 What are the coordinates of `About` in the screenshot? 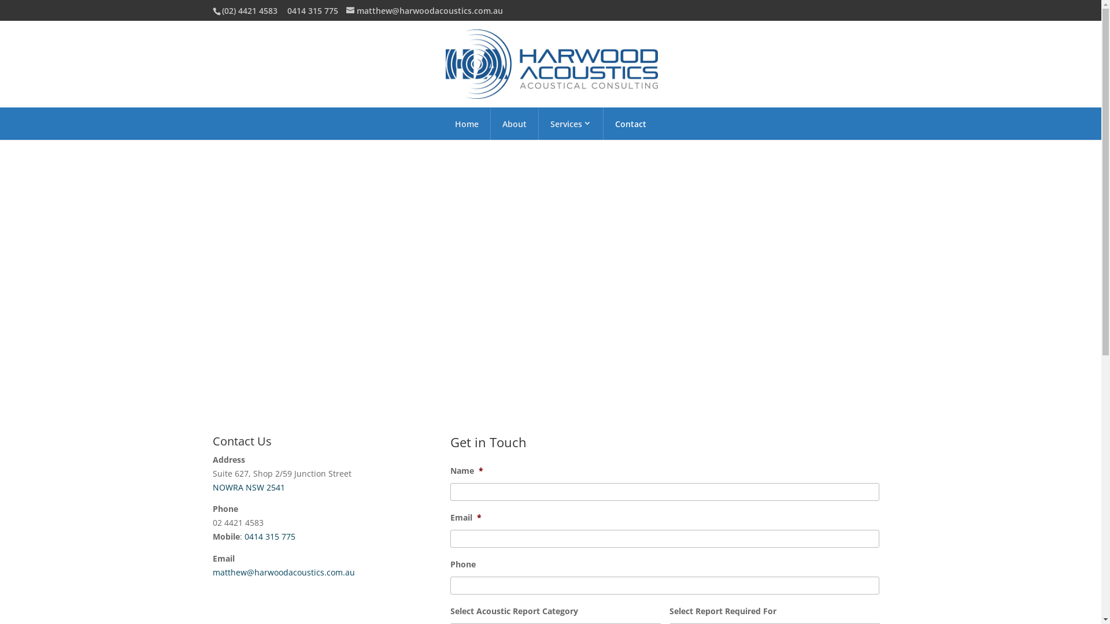 It's located at (515, 124).